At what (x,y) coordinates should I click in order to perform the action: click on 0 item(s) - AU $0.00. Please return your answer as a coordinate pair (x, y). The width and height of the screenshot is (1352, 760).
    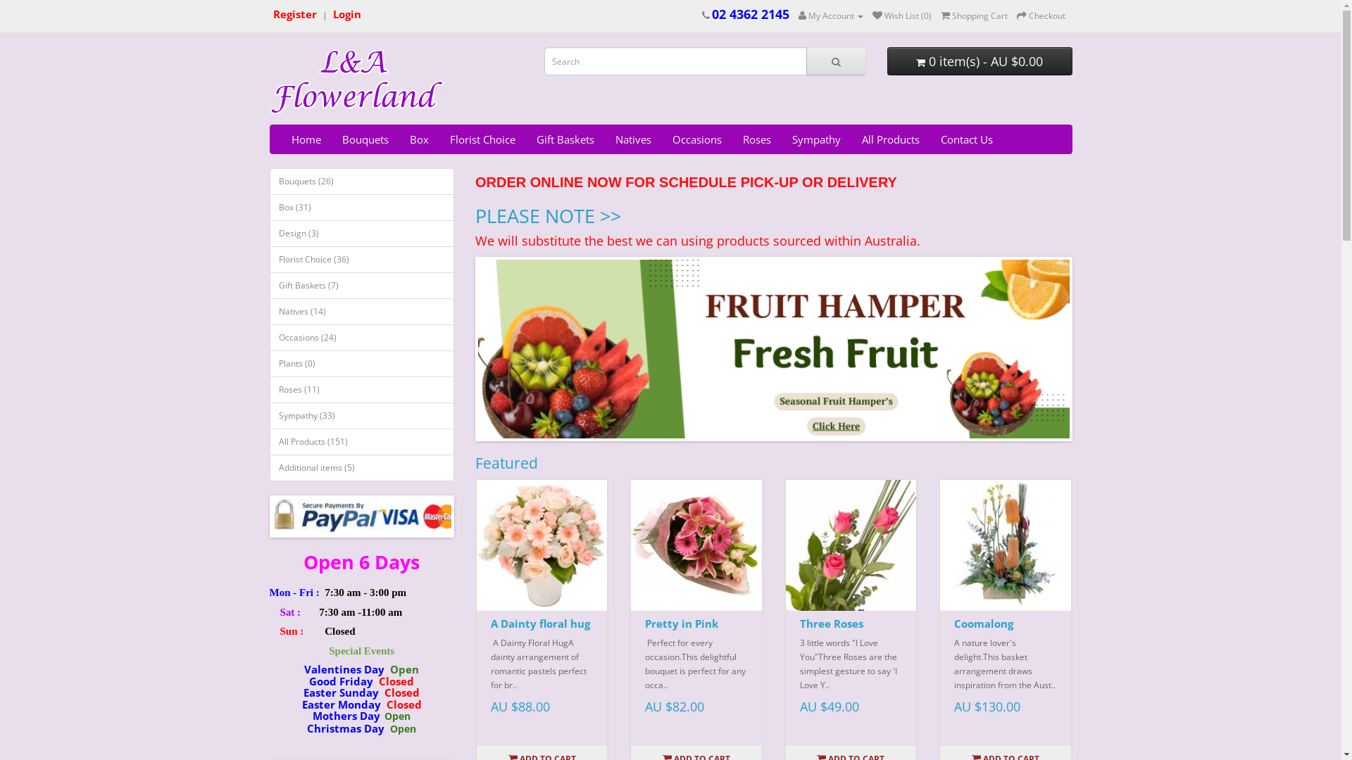
    Looking at the image, I should click on (980, 61).